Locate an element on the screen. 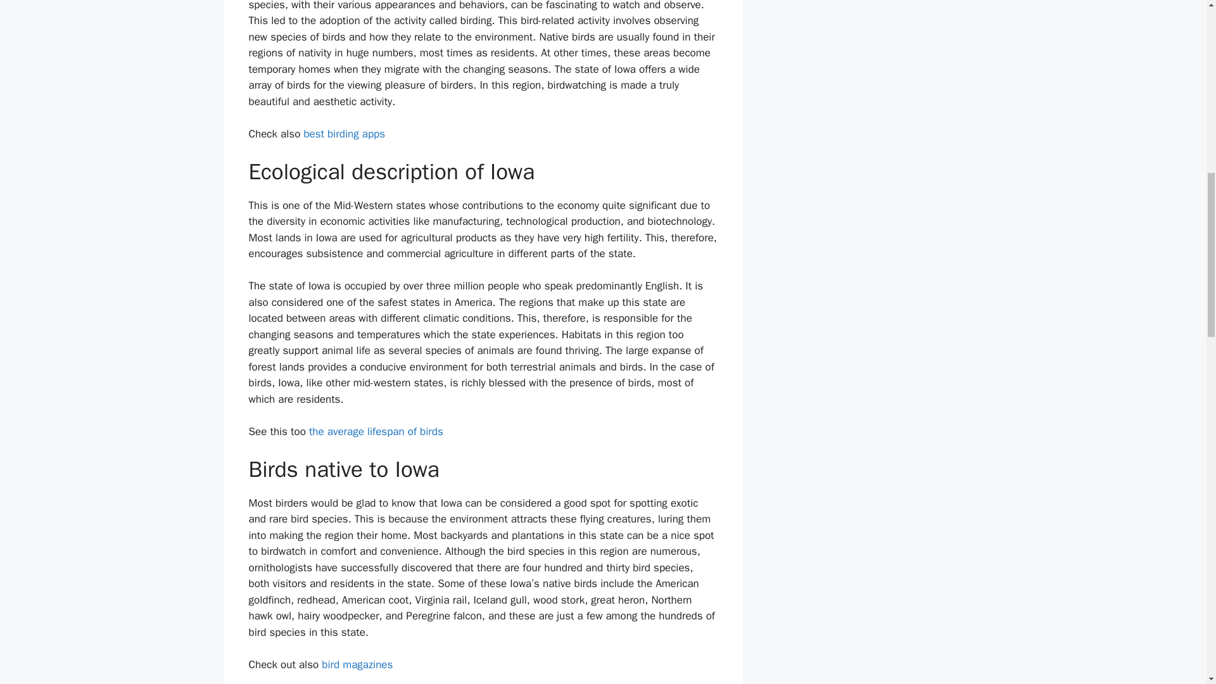 This screenshot has width=1216, height=684. best birding apps is located at coordinates (344, 134).